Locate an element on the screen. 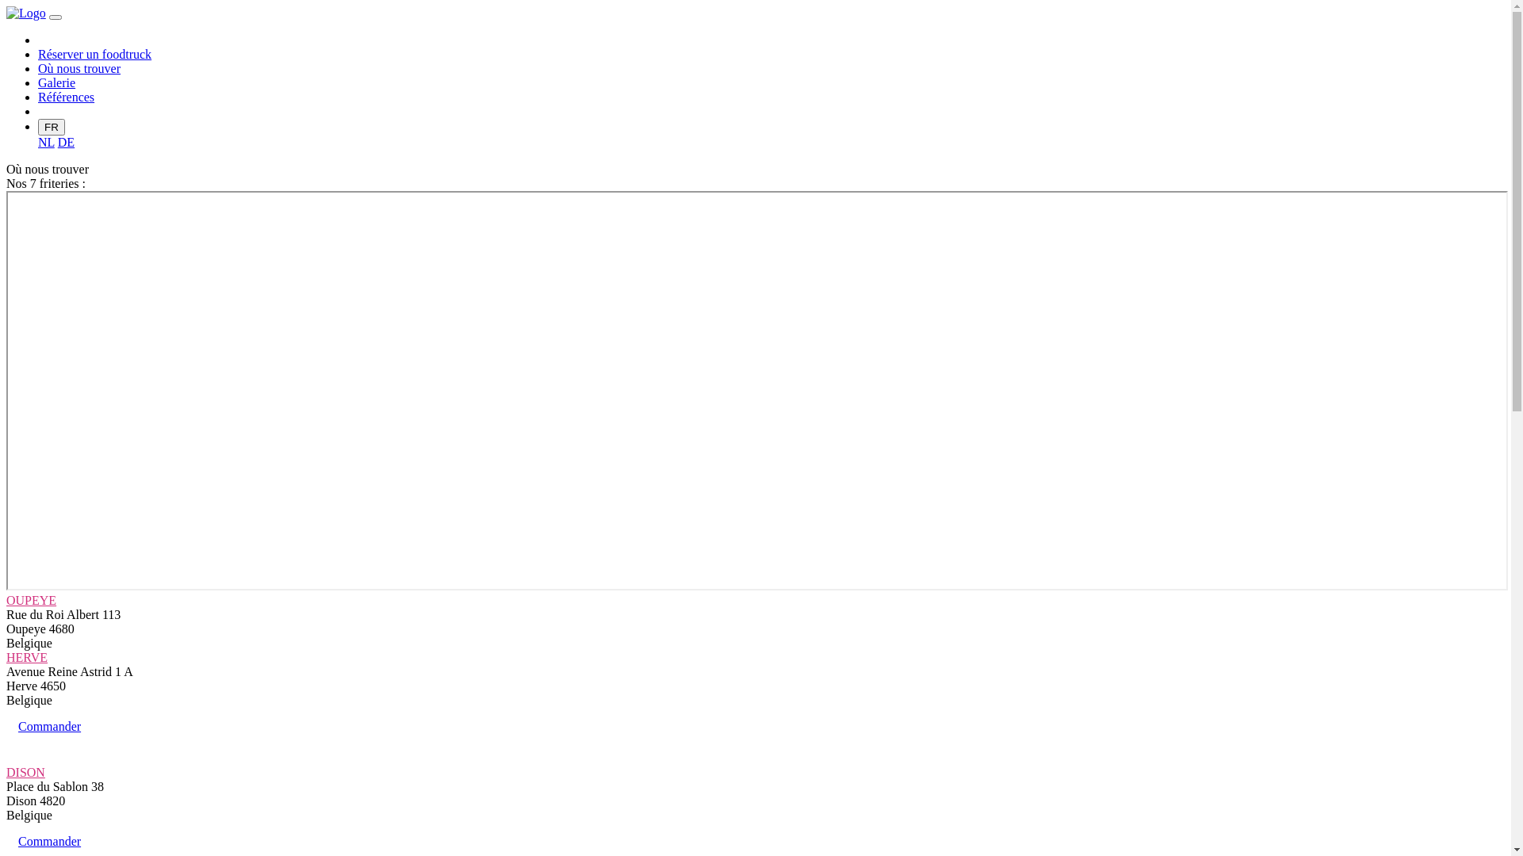 This screenshot has height=856, width=1523. DISON is located at coordinates (25, 772).